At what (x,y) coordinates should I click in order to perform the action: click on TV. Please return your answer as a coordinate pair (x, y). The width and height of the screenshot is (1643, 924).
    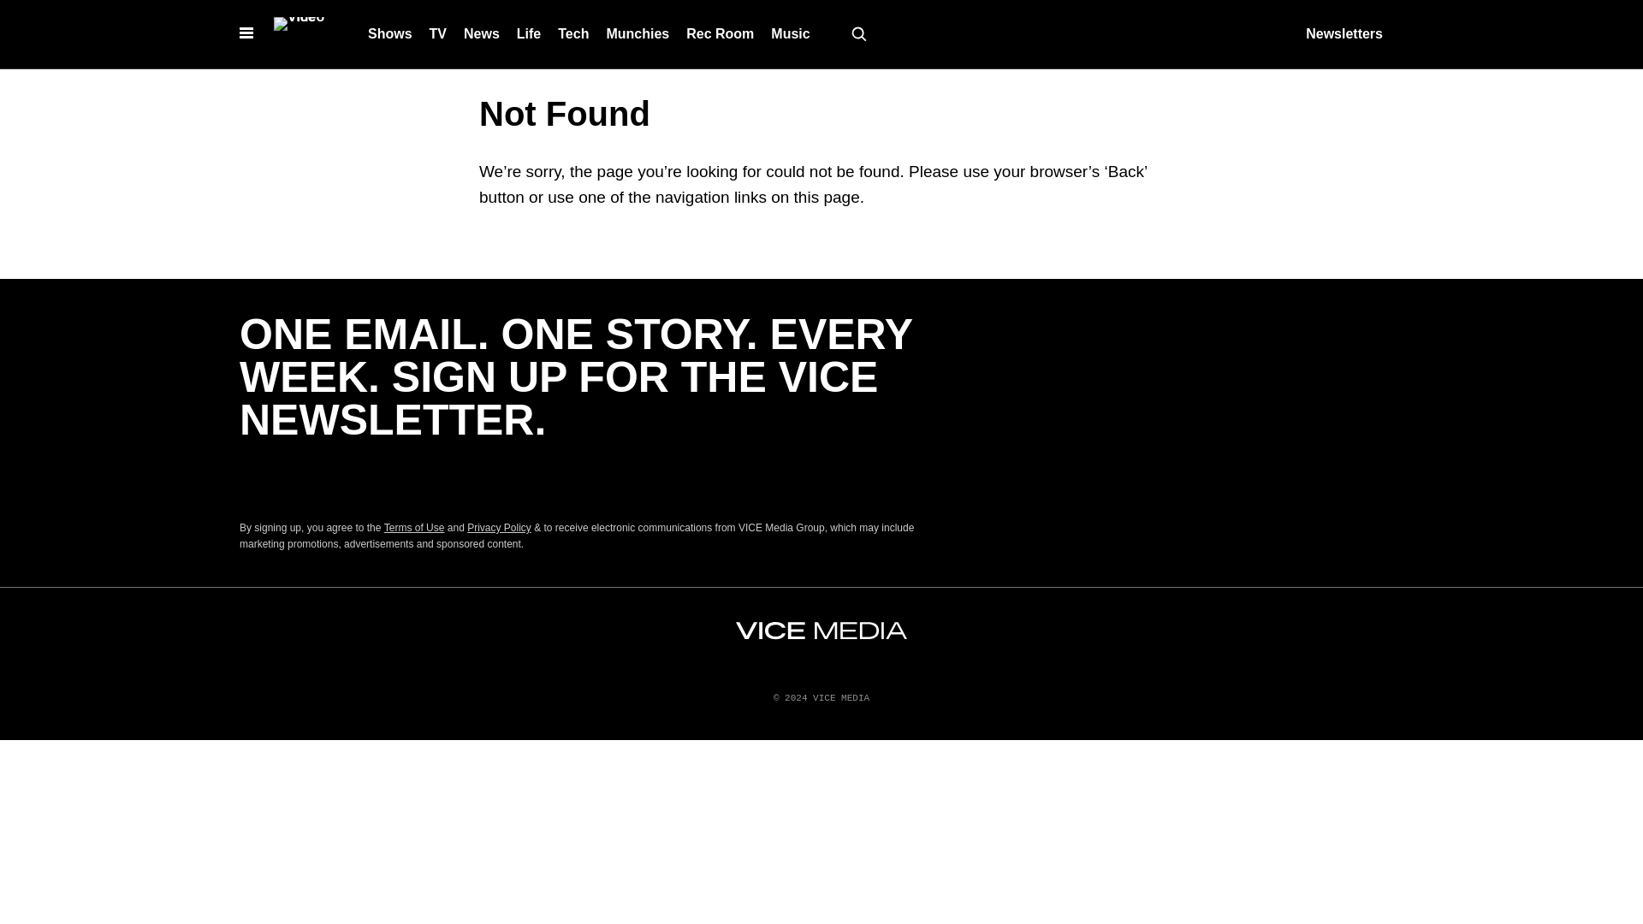
    Looking at the image, I should click on (437, 33).